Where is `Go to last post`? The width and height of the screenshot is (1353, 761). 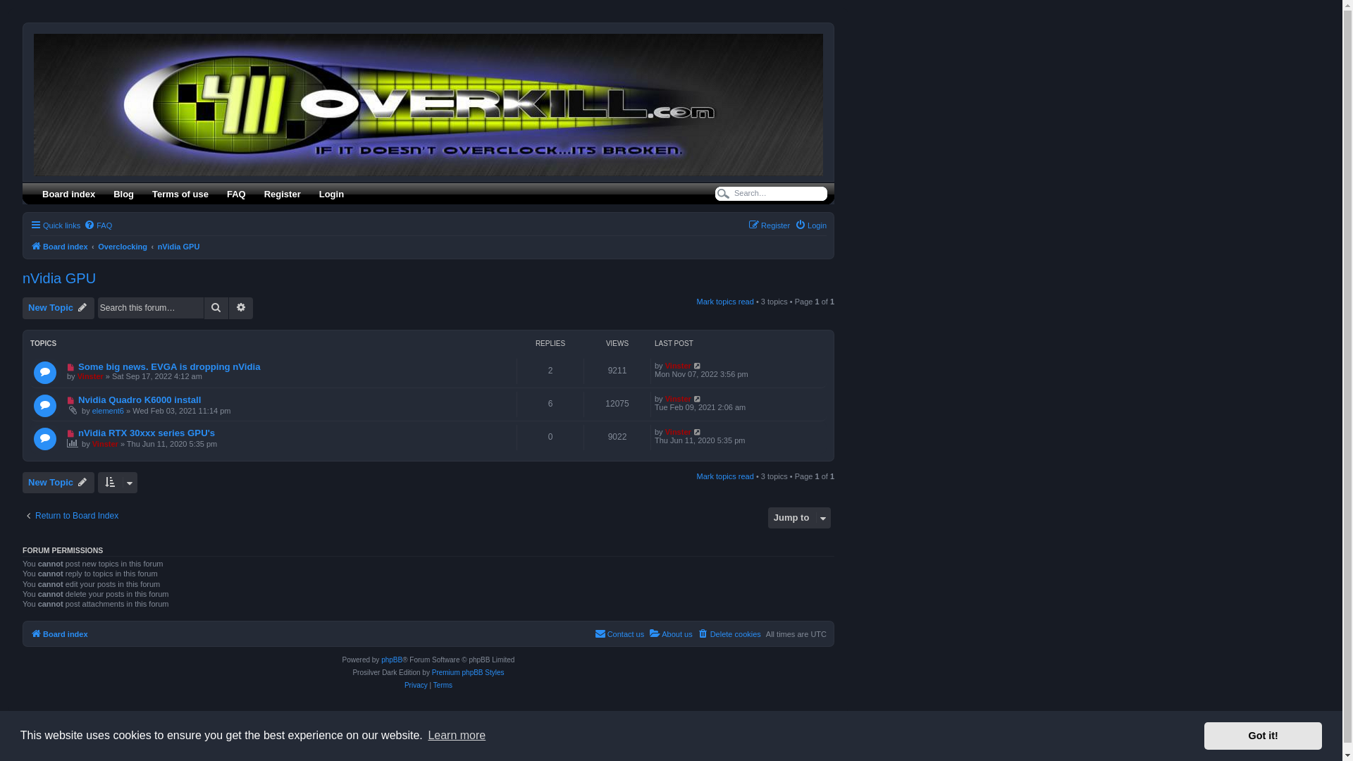
Go to last post is located at coordinates (698, 366).